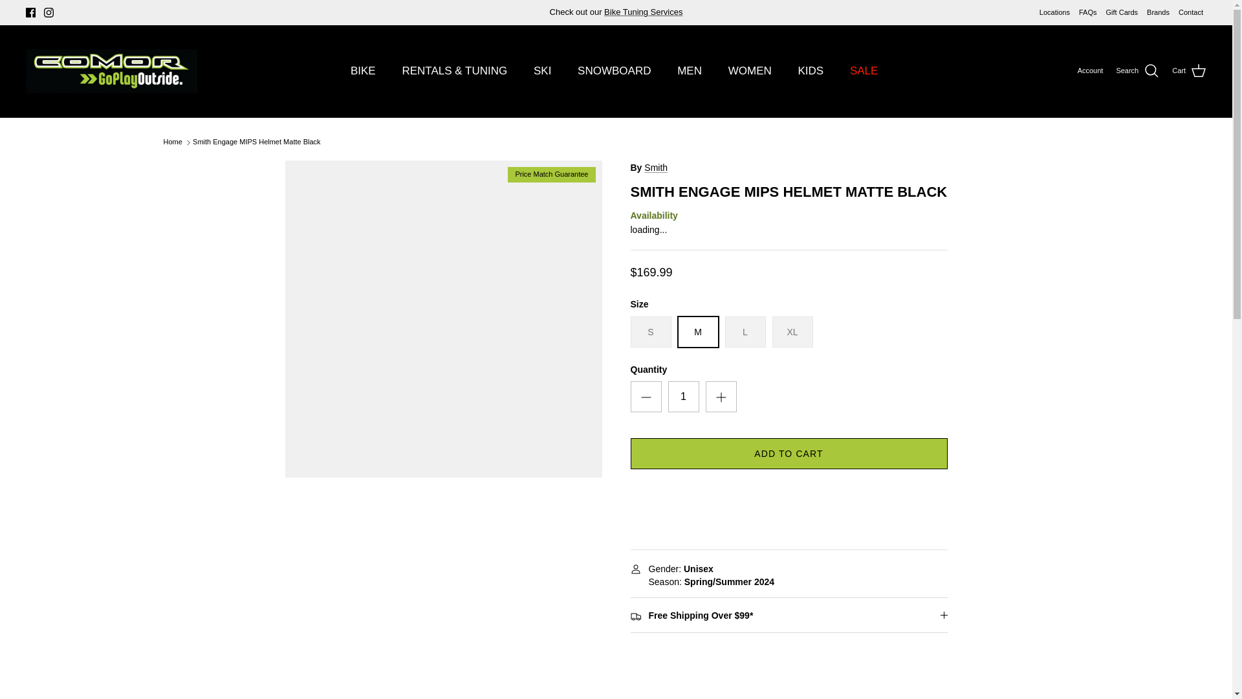  I want to click on 1, so click(683, 396).